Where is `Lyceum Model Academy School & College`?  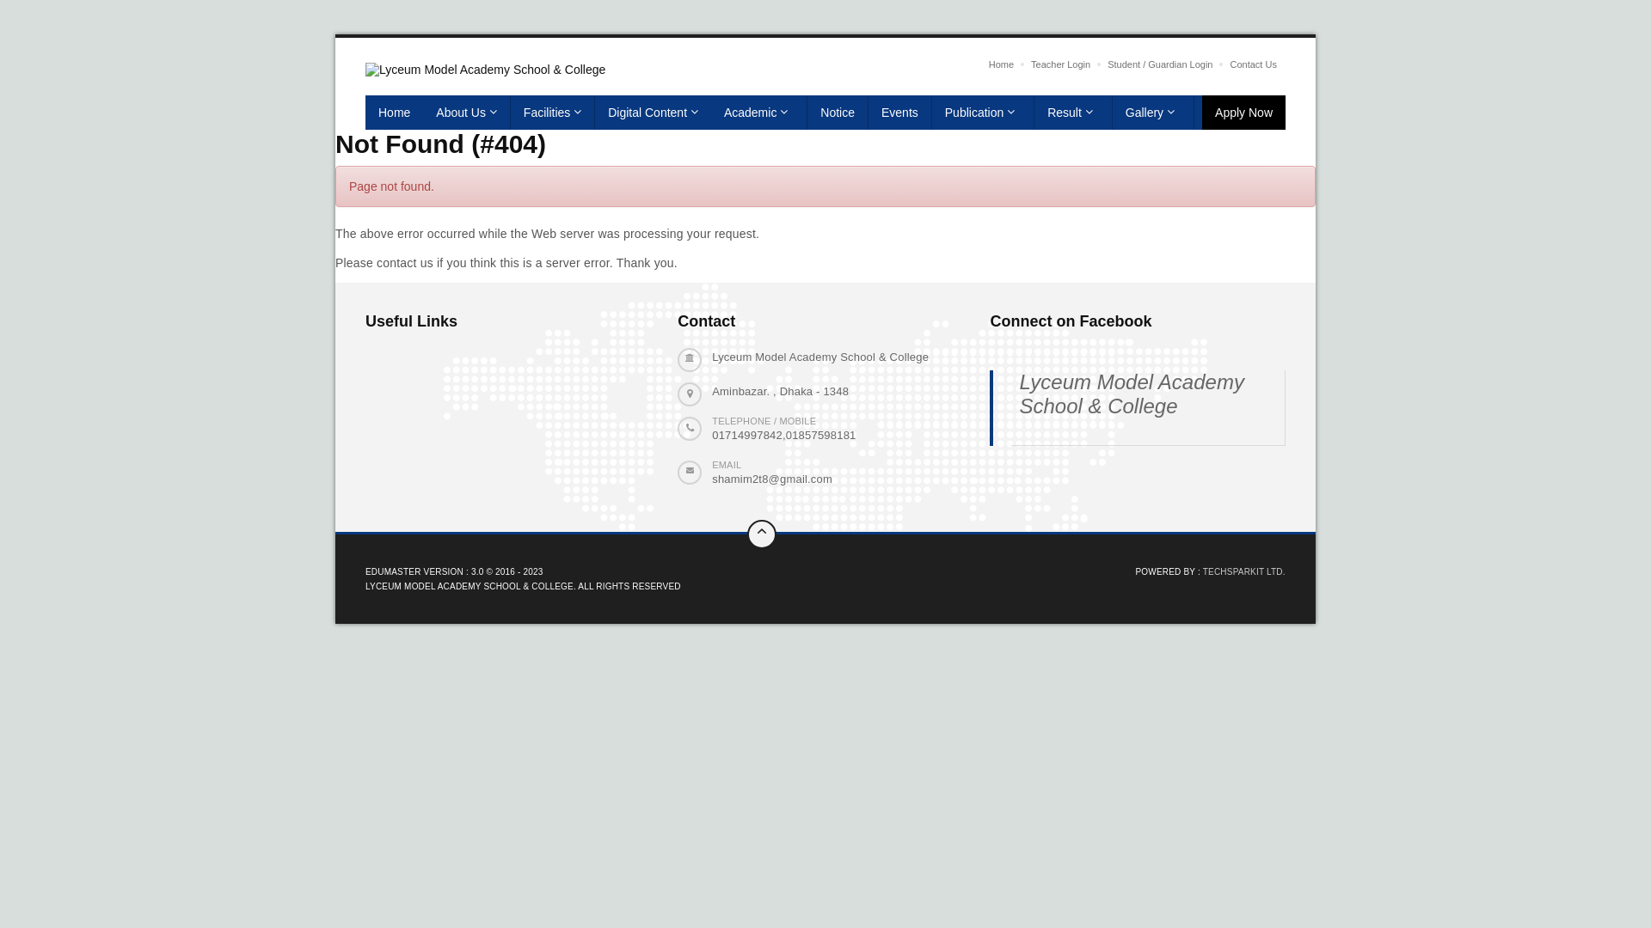
Lyceum Model Academy School & College is located at coordinates (1132, 394).